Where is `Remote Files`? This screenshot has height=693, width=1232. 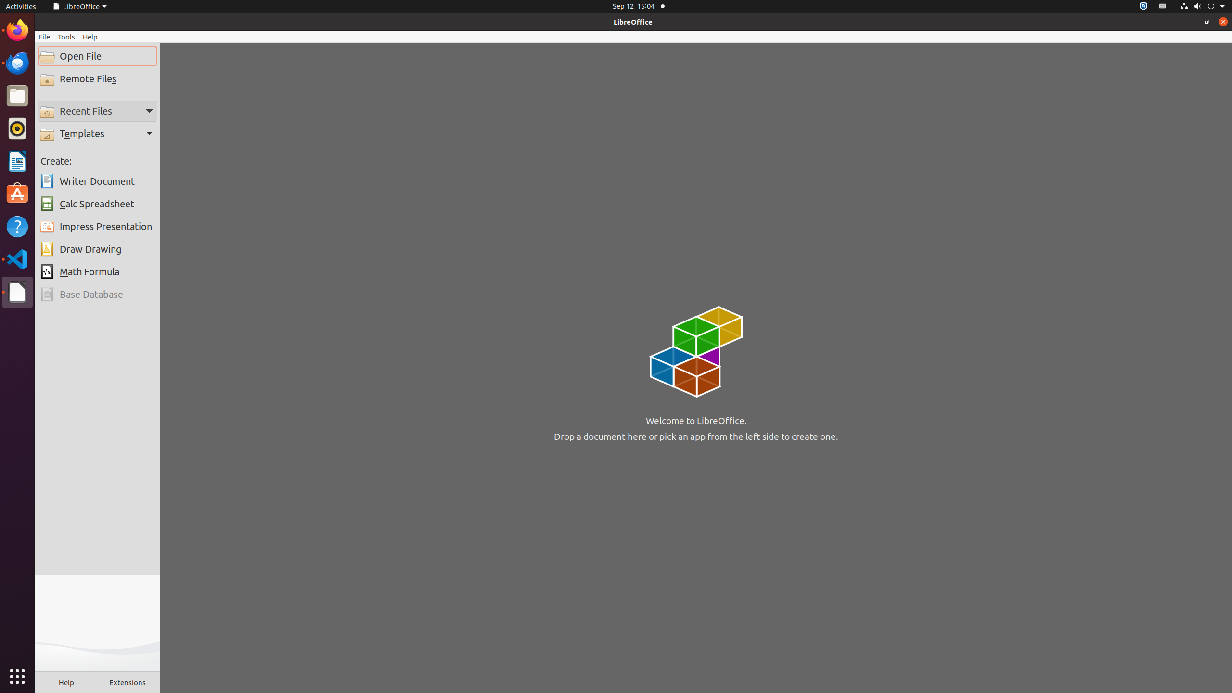
Remote Files is located at coordinates (97, 79).